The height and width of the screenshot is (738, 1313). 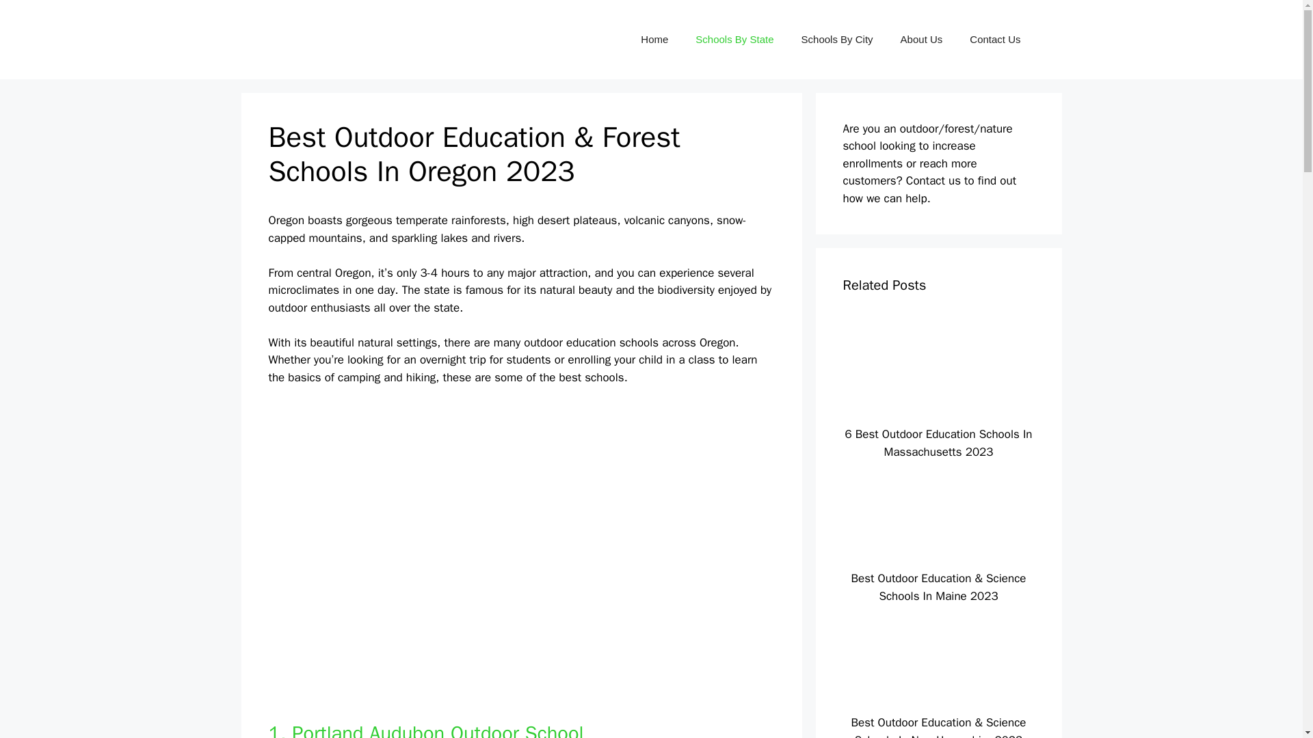 What do you see at coordinates (837, 40) in the screenshot?
I see `Schools By City` at bounding box center [837, 40].